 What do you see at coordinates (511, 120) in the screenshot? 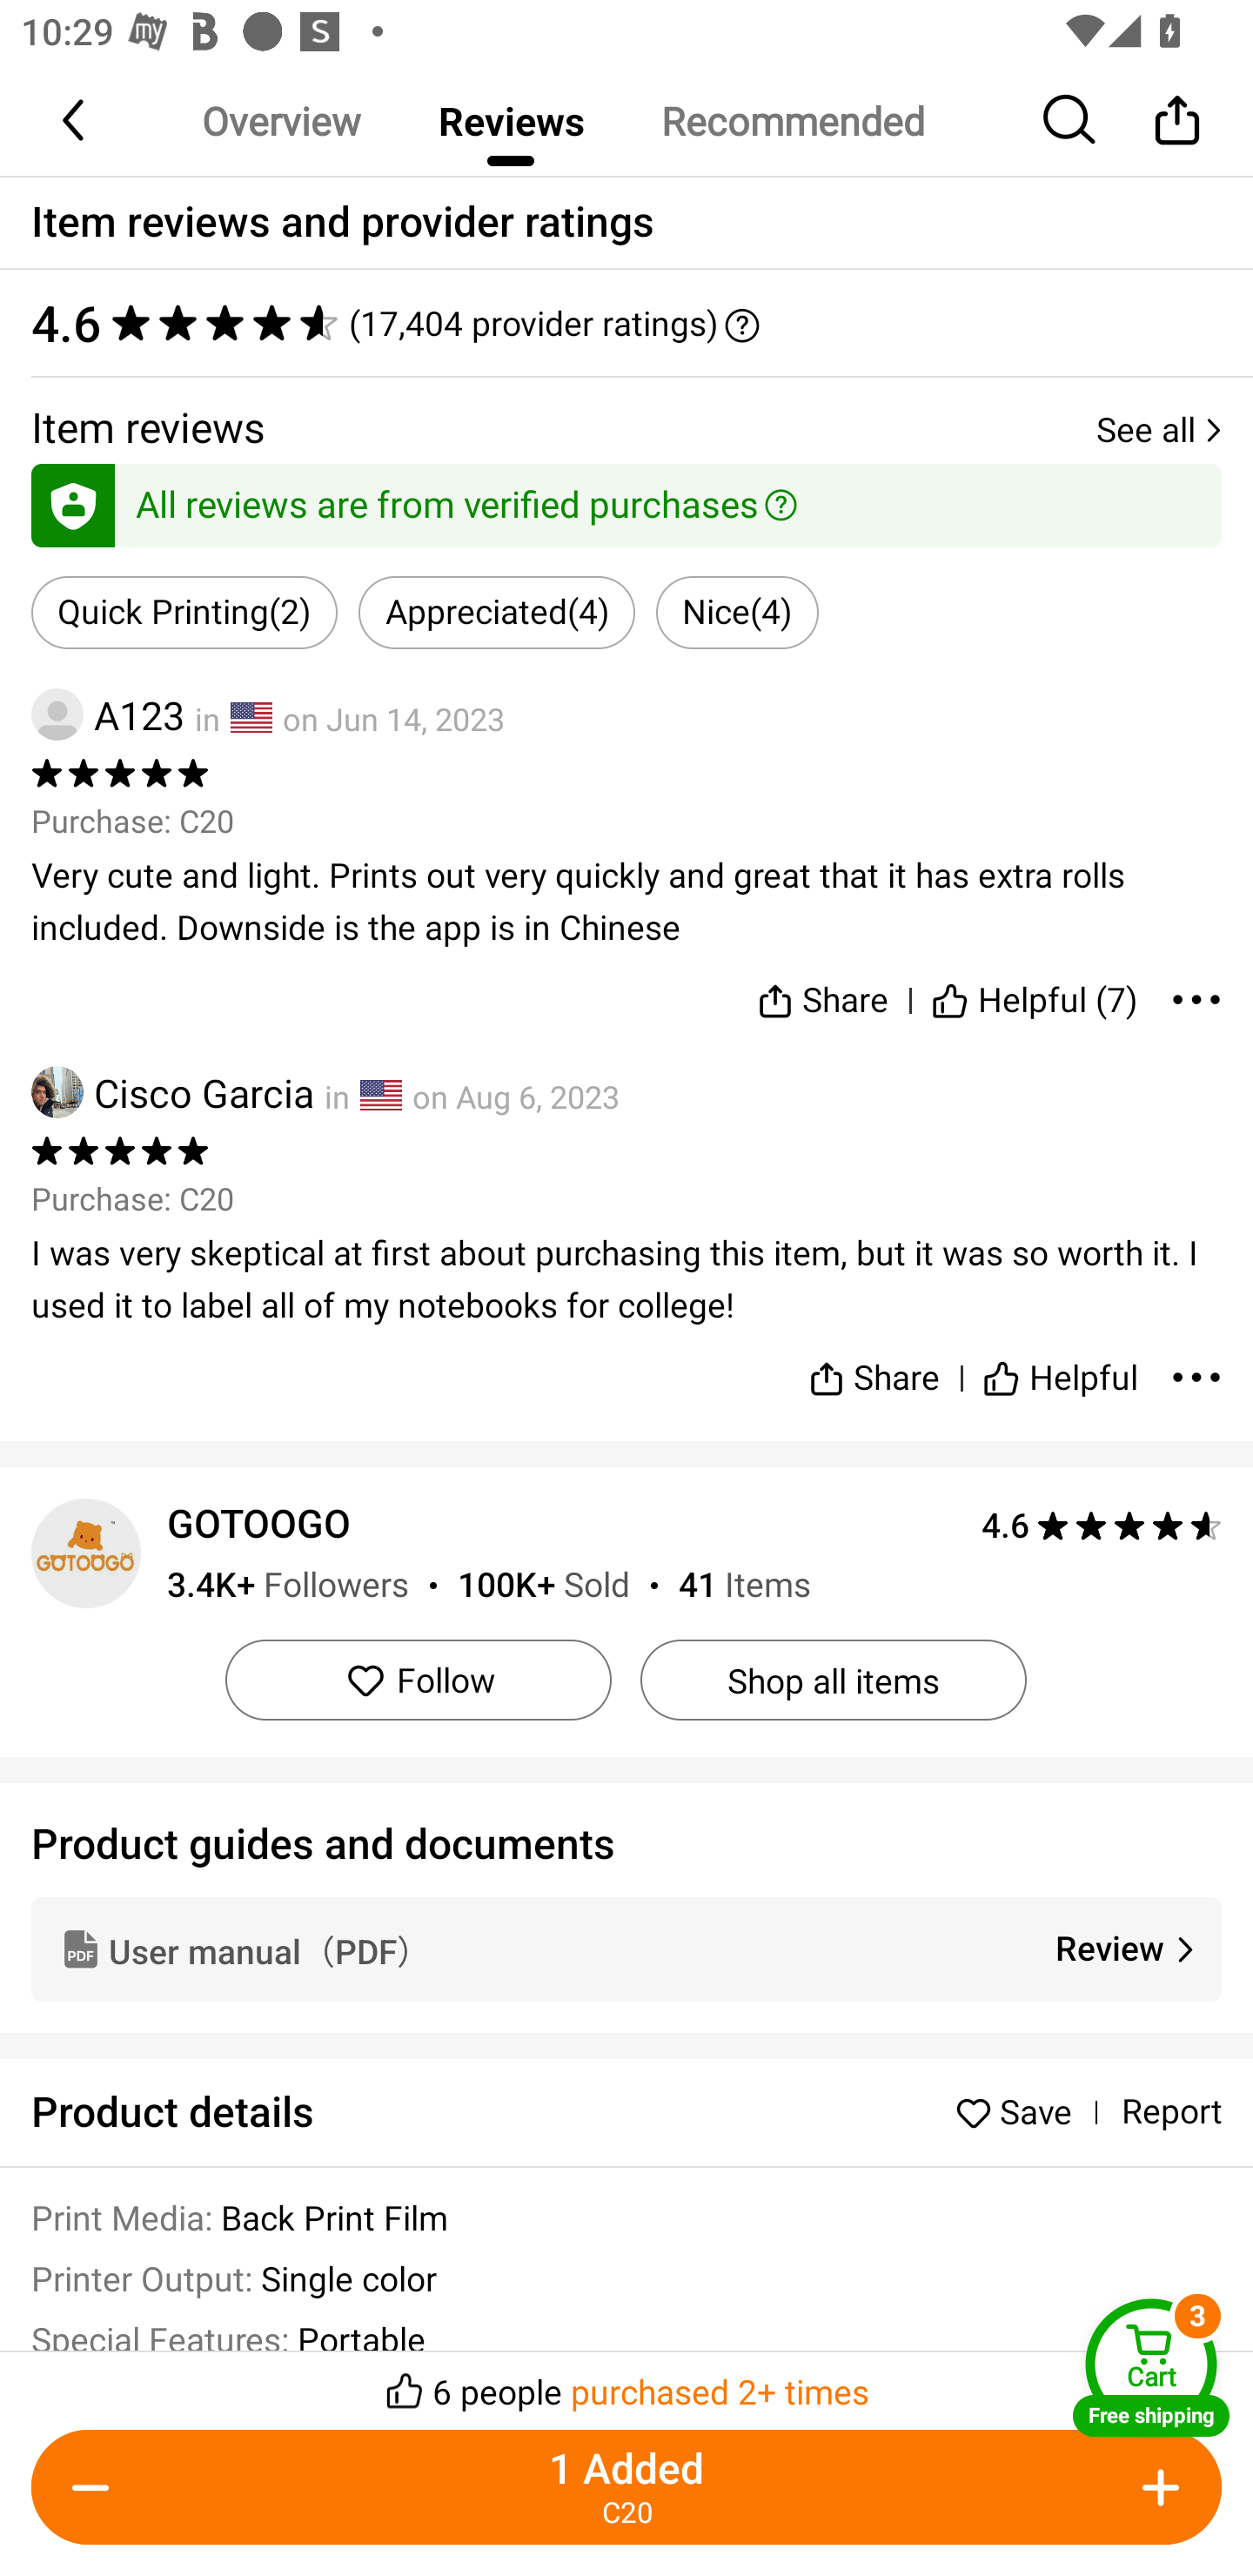
I see `Reviews` at bounding box center [511, 120].